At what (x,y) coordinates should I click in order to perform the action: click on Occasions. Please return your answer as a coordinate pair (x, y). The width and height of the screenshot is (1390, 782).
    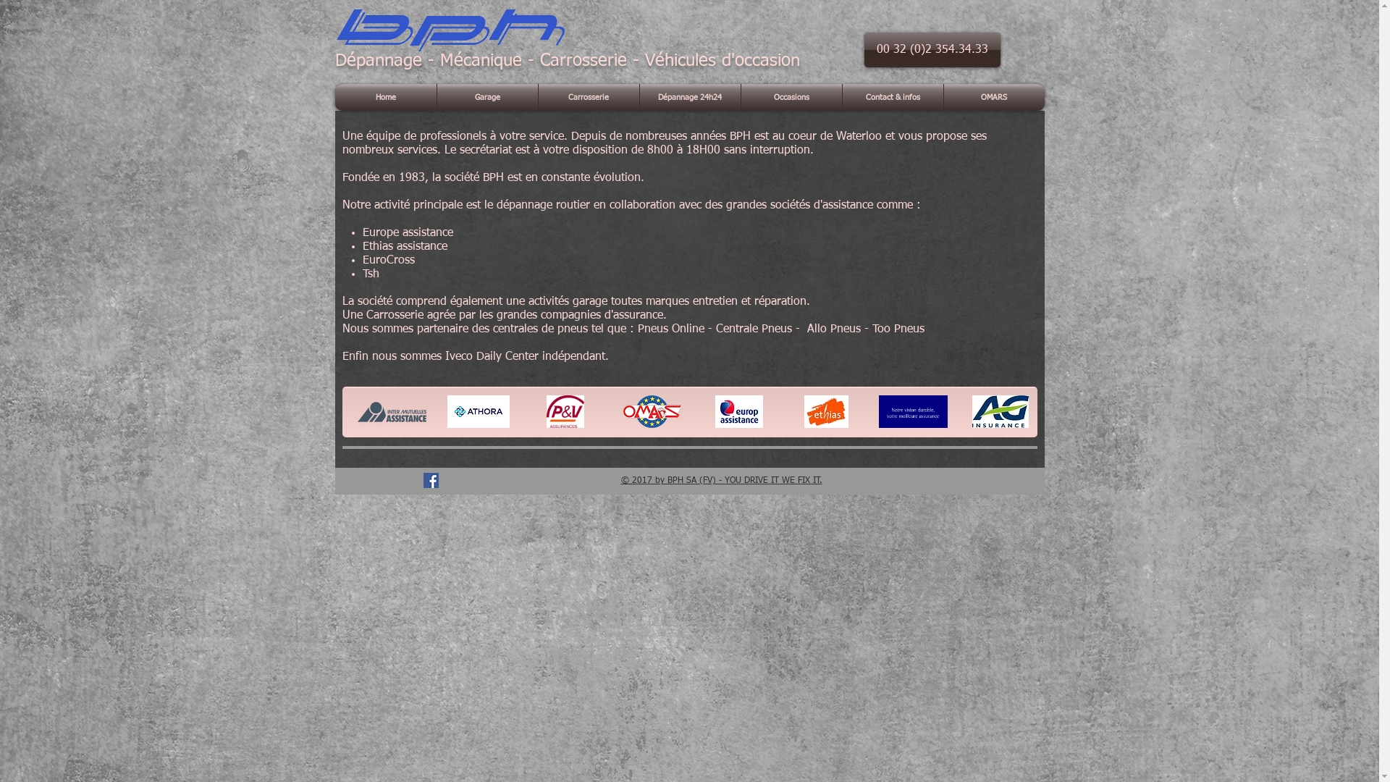
    Looking at the image, I should click on (792, 97).